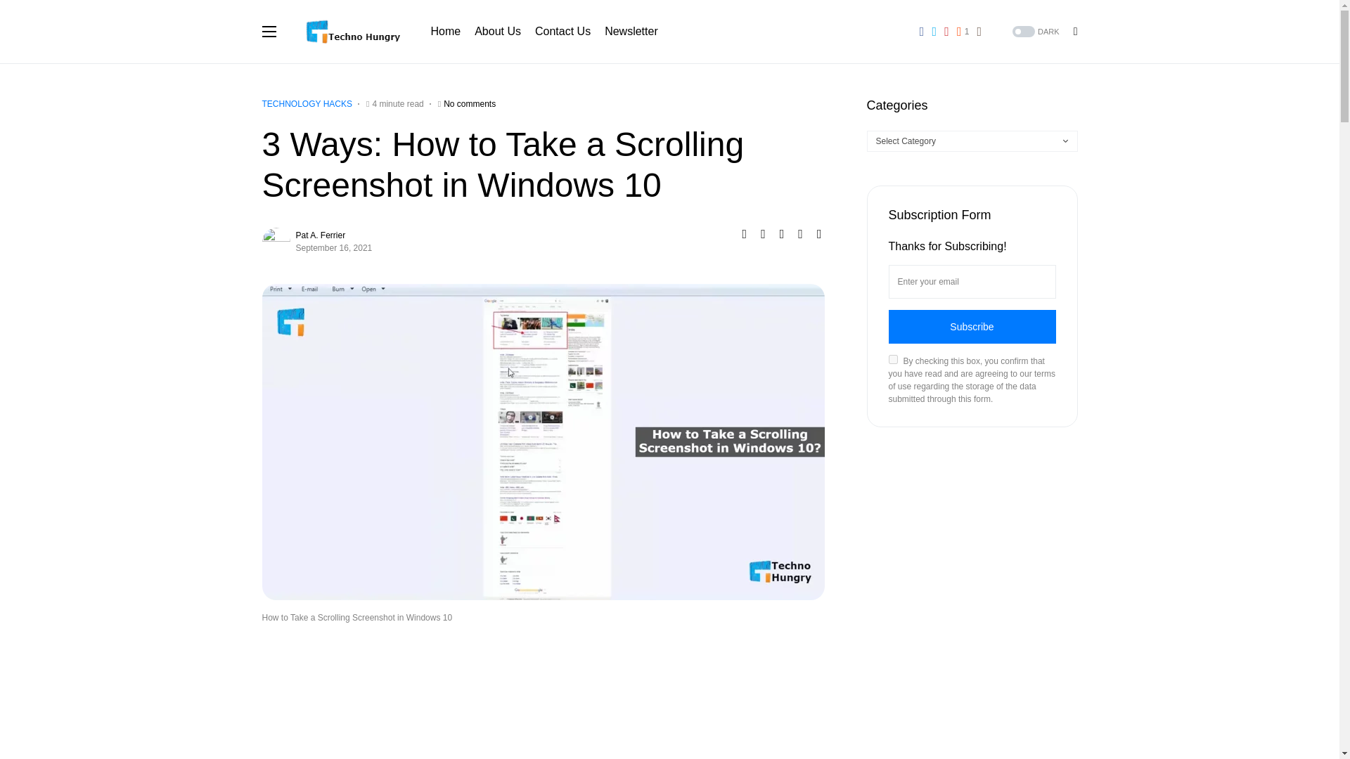  What do you see at coordinates (893, 360) in the screenshot?
I see `on` at bounding box center [893, 360].